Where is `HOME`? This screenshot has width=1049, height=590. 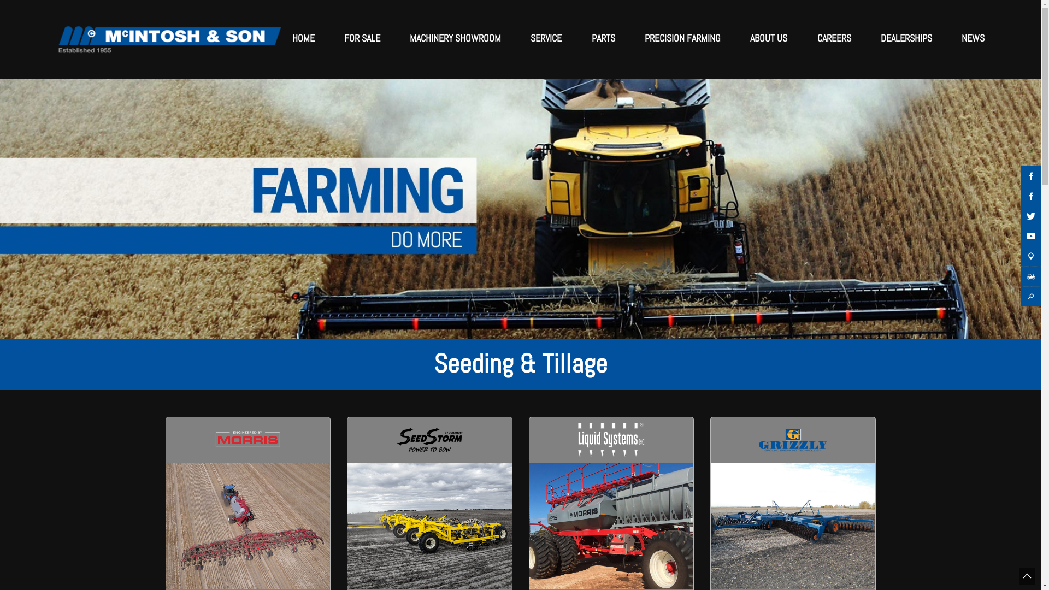 HOME is located at coordinates (303, 38).